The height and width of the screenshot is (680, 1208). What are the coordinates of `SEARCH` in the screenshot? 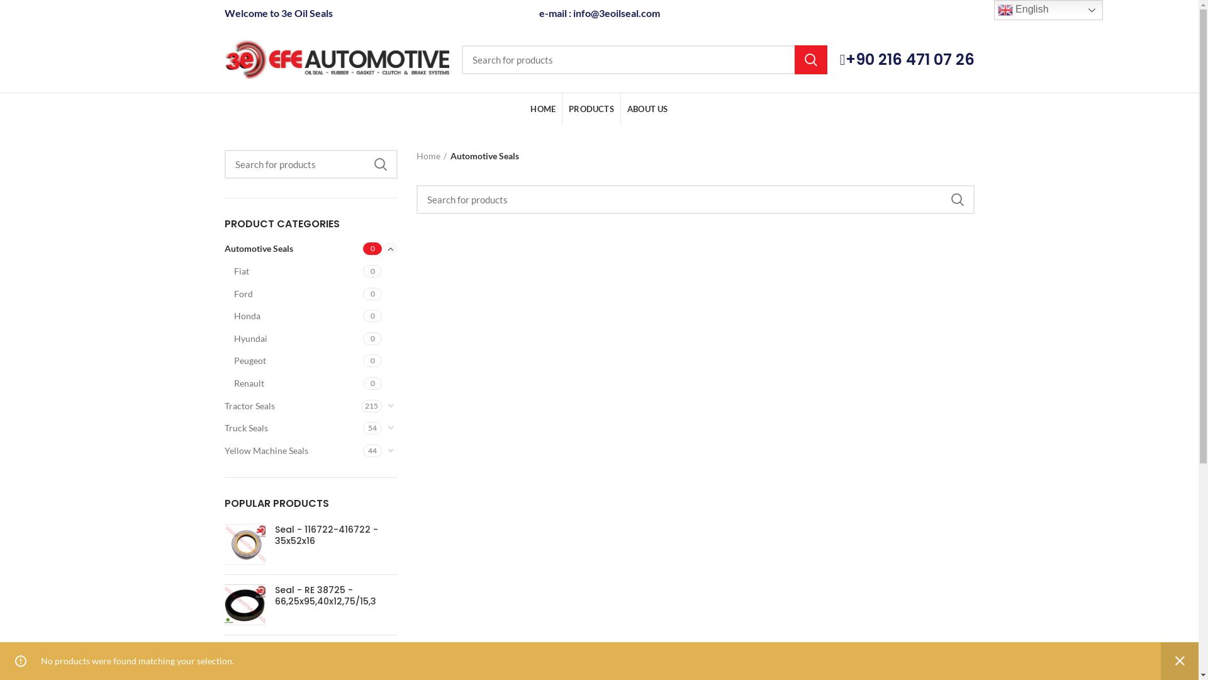 It's located at (381, 164).